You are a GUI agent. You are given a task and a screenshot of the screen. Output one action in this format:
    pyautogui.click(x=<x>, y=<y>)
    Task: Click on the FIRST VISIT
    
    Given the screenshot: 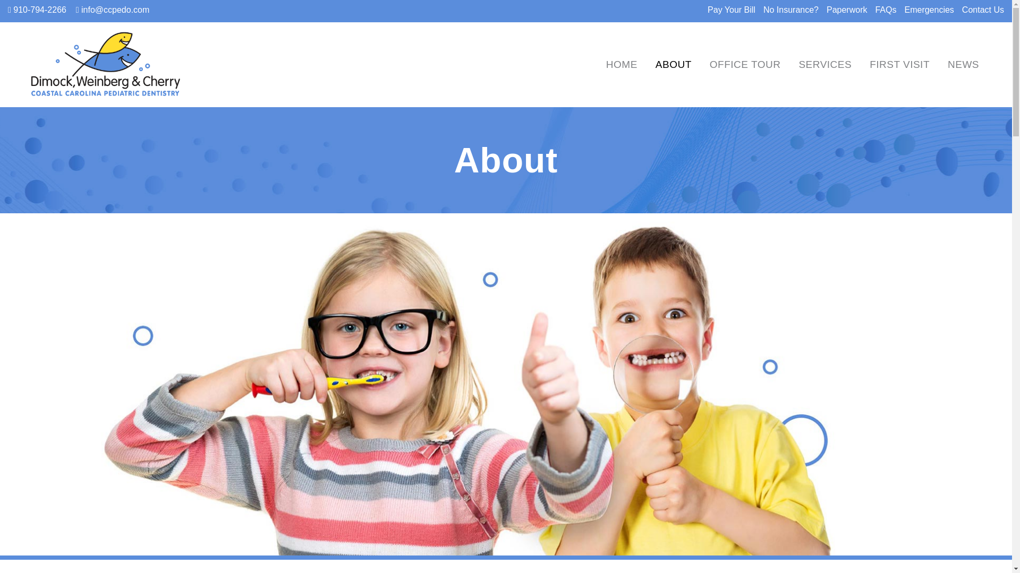 What is the action you would take?
    pyautogui.click(x=899, y=65)
    